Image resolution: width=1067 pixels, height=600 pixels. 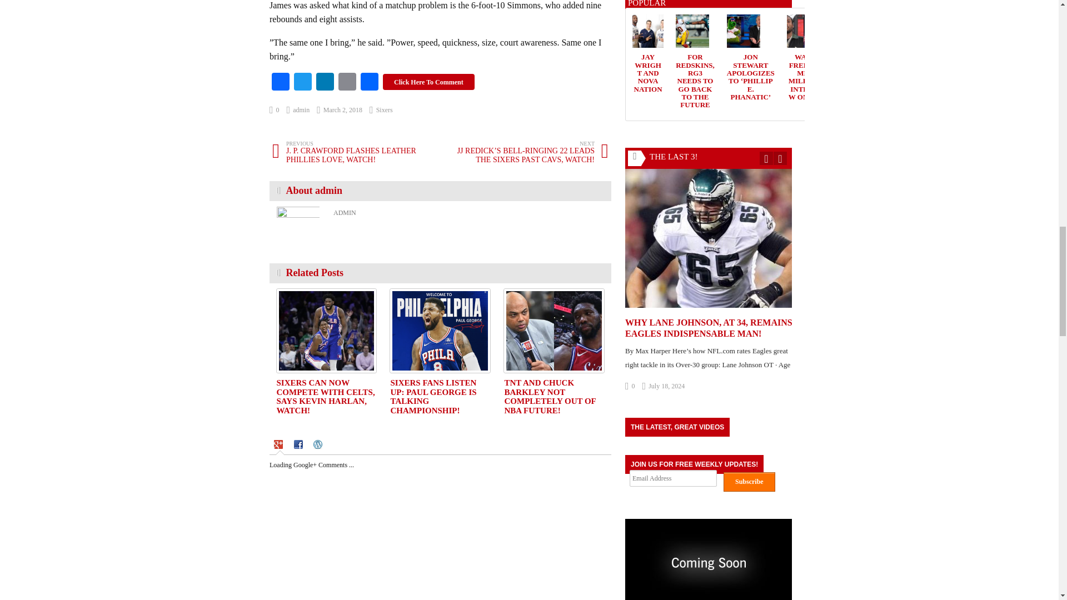 I want to click on TNT AND CHUCK BARKLEY NOT COMPLETELY OUT OF NBA FUTURE!, so click(x=554, y=330).